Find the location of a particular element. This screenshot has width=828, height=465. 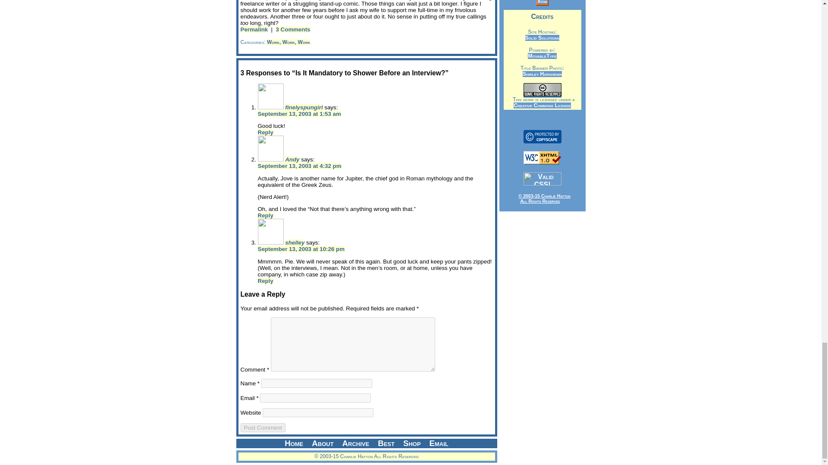

Home is located at coordinates (294, 443).